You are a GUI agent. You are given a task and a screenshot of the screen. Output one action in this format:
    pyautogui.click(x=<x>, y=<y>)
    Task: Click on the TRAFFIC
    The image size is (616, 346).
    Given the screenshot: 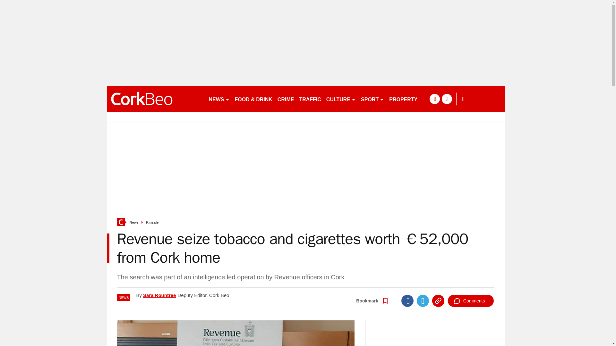 What is the action you would take?
    pyautogui.click(x=310, y=99)
    